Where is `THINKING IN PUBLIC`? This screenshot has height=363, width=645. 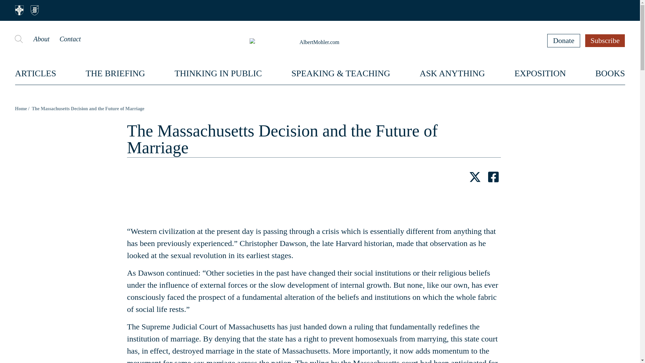
THINKING IN PUBLIC is located at coordinates (218, 73).